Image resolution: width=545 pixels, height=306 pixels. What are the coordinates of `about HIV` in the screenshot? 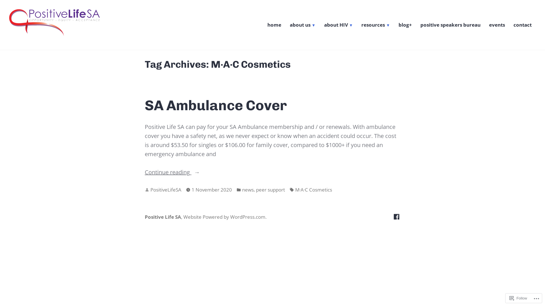 It's located at (339, 25).